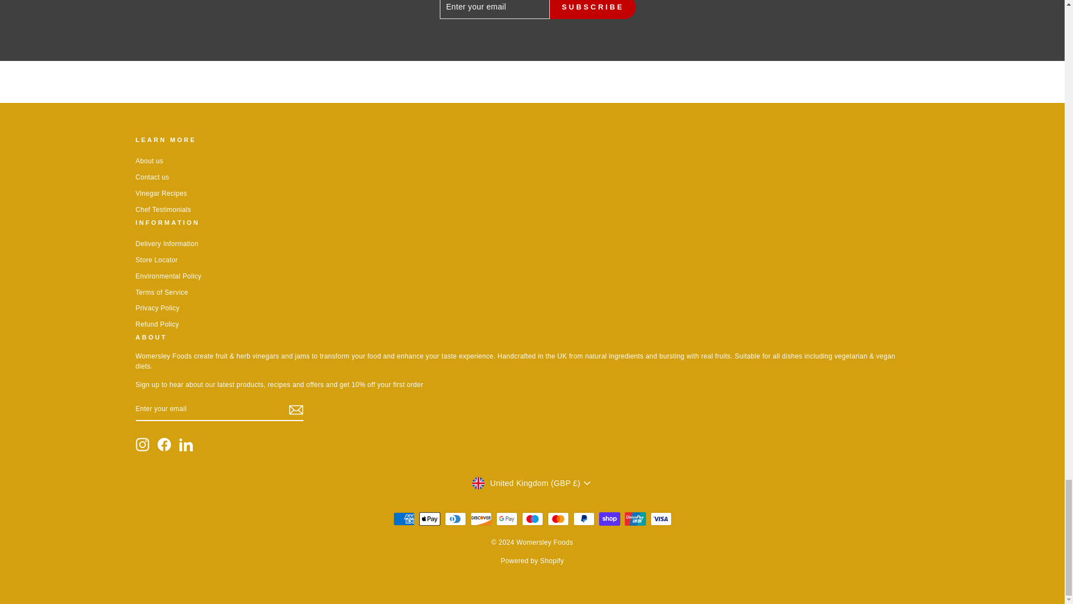 The height and width of the screenshot is (604, 1073). Describe the element at coordinates (186, 444) in the screenshot. I see `Womersley Foods on LinkedIn` at that location.